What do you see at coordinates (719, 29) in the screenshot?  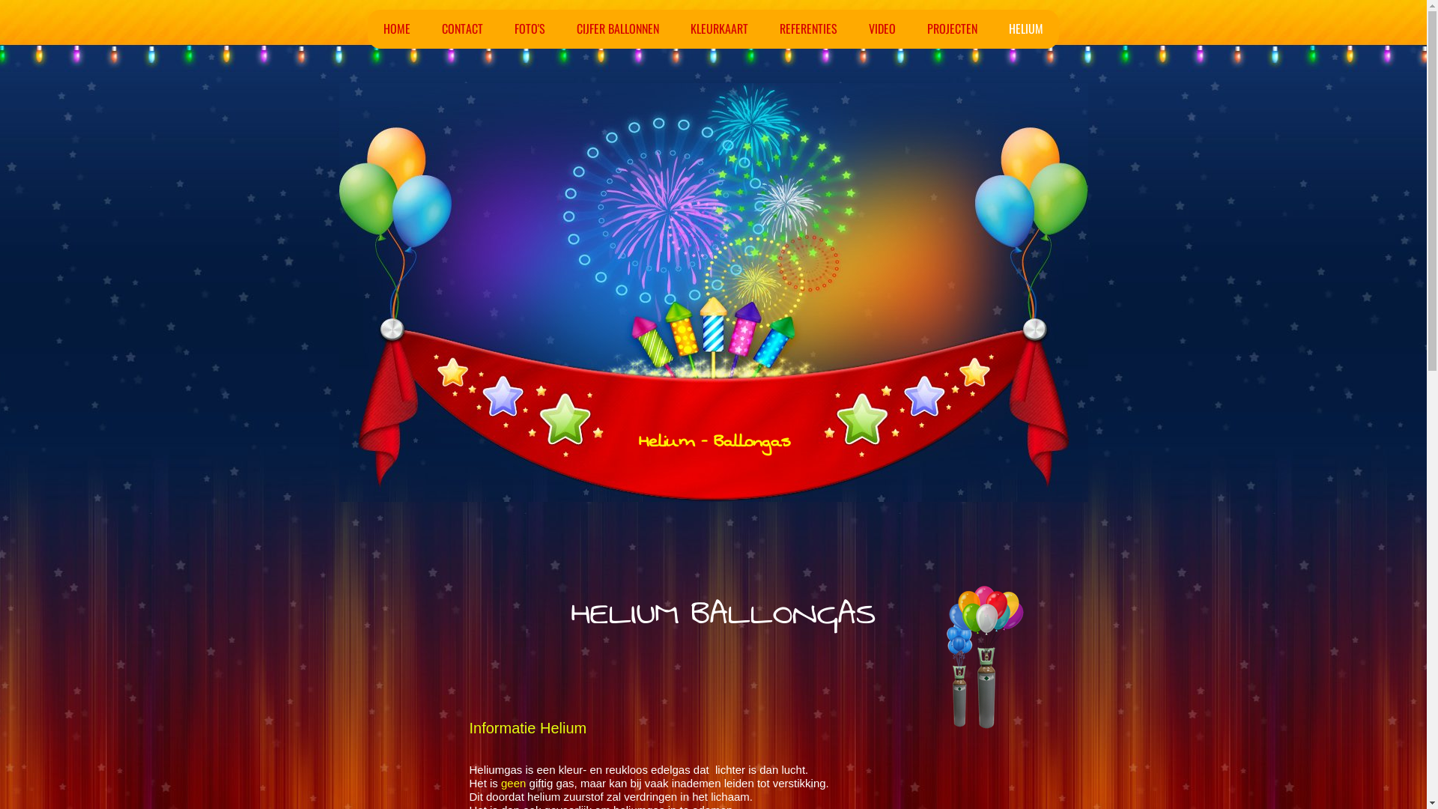 I see `KLEURKAART` at bounding box center [719, 29].